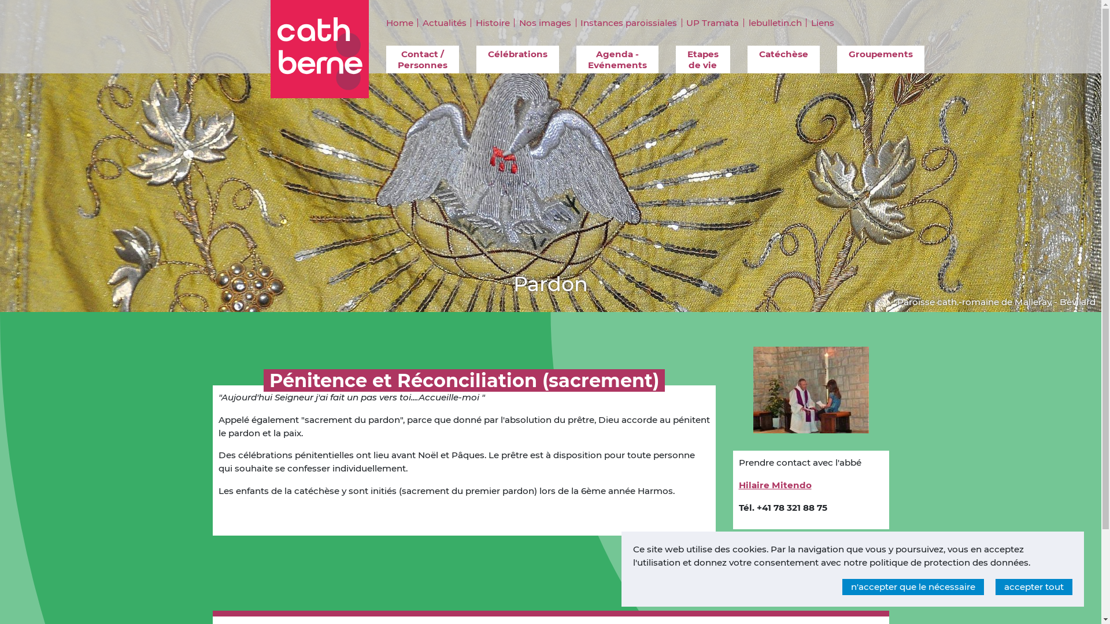  What do you see at coordinates (545, 23) in the screenshot?
I see `Nos images` at bounding box center [545, 23].